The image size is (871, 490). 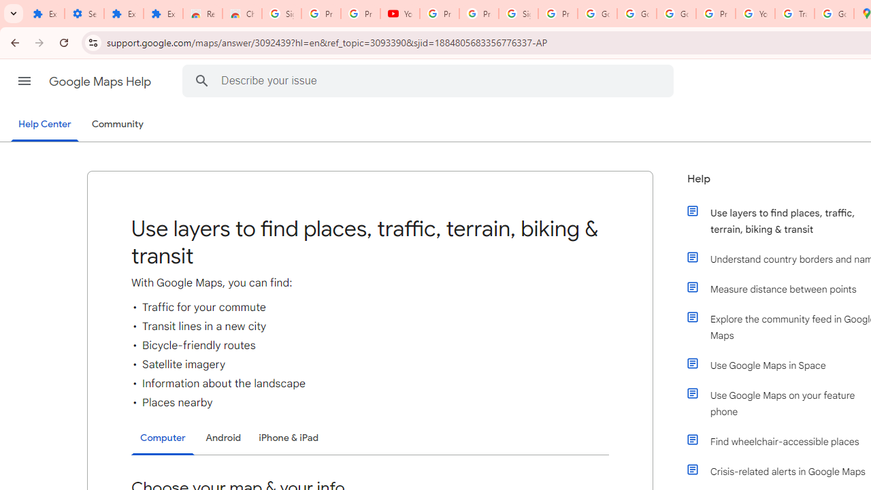 What do you see at coordinates (430, 80) in the screenshot?
I see `Describe your issue` at bounding box center [430, 80].